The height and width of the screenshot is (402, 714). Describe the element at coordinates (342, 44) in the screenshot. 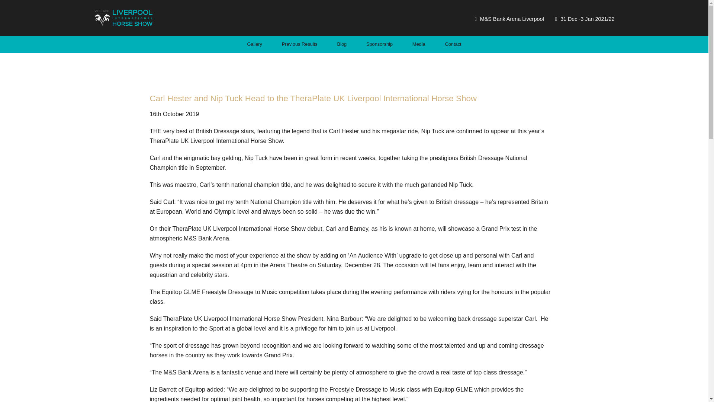

I see `Blog` at that location.